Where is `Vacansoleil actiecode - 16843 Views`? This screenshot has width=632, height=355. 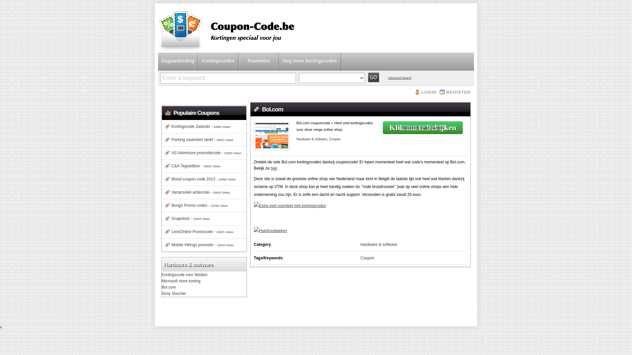 Vacansoleil actiecode - 16843 Views is located at coordinates (196, 192).